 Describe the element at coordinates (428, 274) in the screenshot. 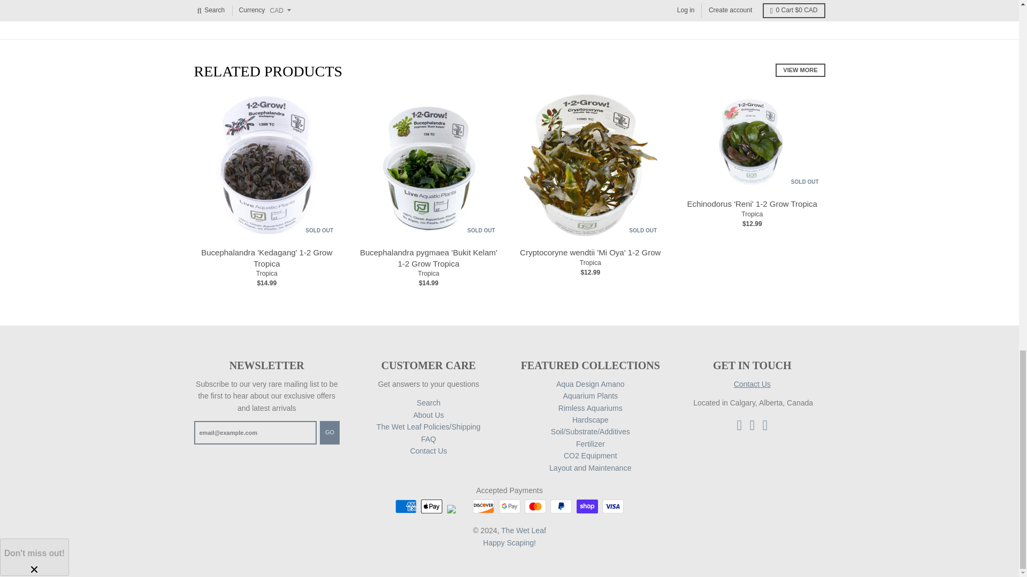

I see `Tropica` at that location.